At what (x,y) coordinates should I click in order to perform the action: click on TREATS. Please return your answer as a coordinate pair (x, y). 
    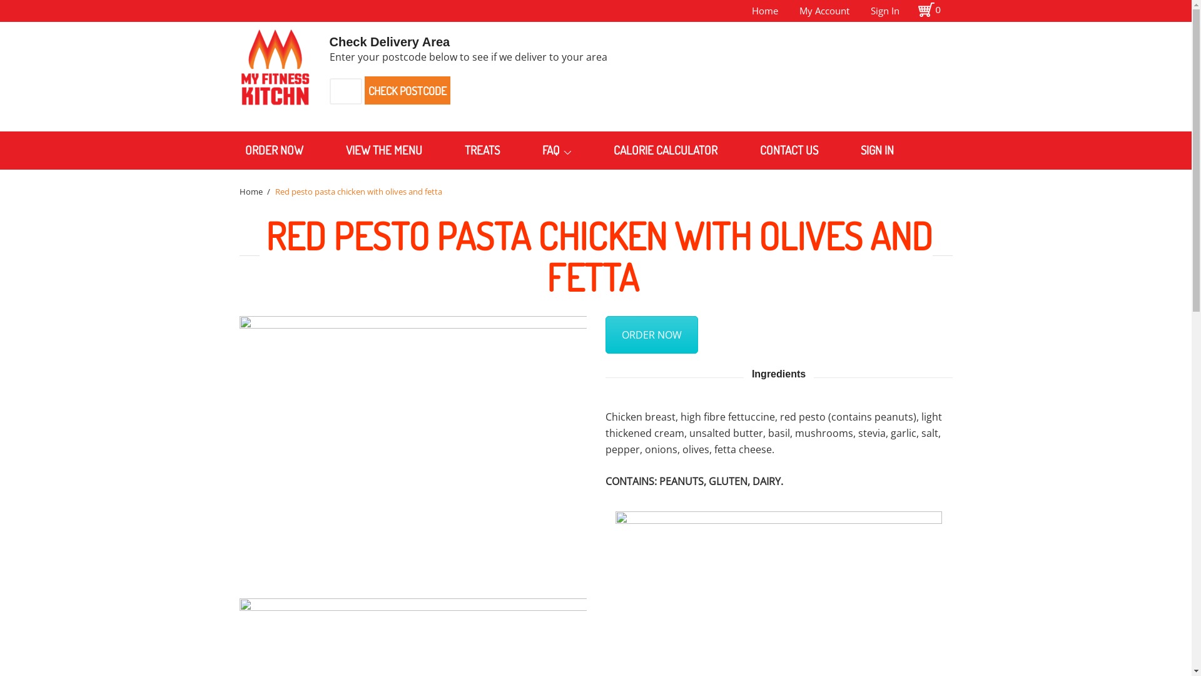
    Looking at the image, I should click on (482, 150).